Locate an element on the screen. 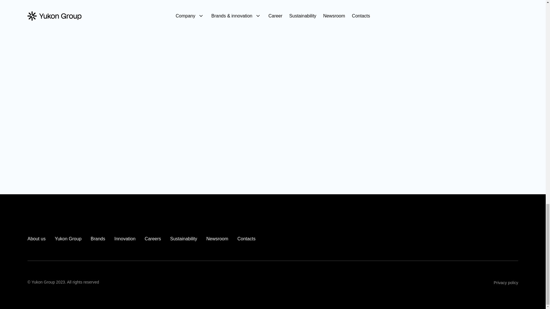 The width and height of the screenshot is (550, 309). About us is located at coordinates (37, 239).